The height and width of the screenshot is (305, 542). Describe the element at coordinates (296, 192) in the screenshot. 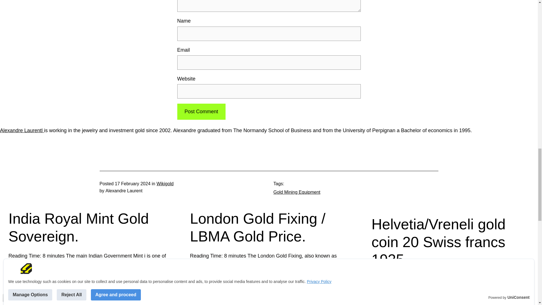

I see `Gold Mining Equipment` at that location.